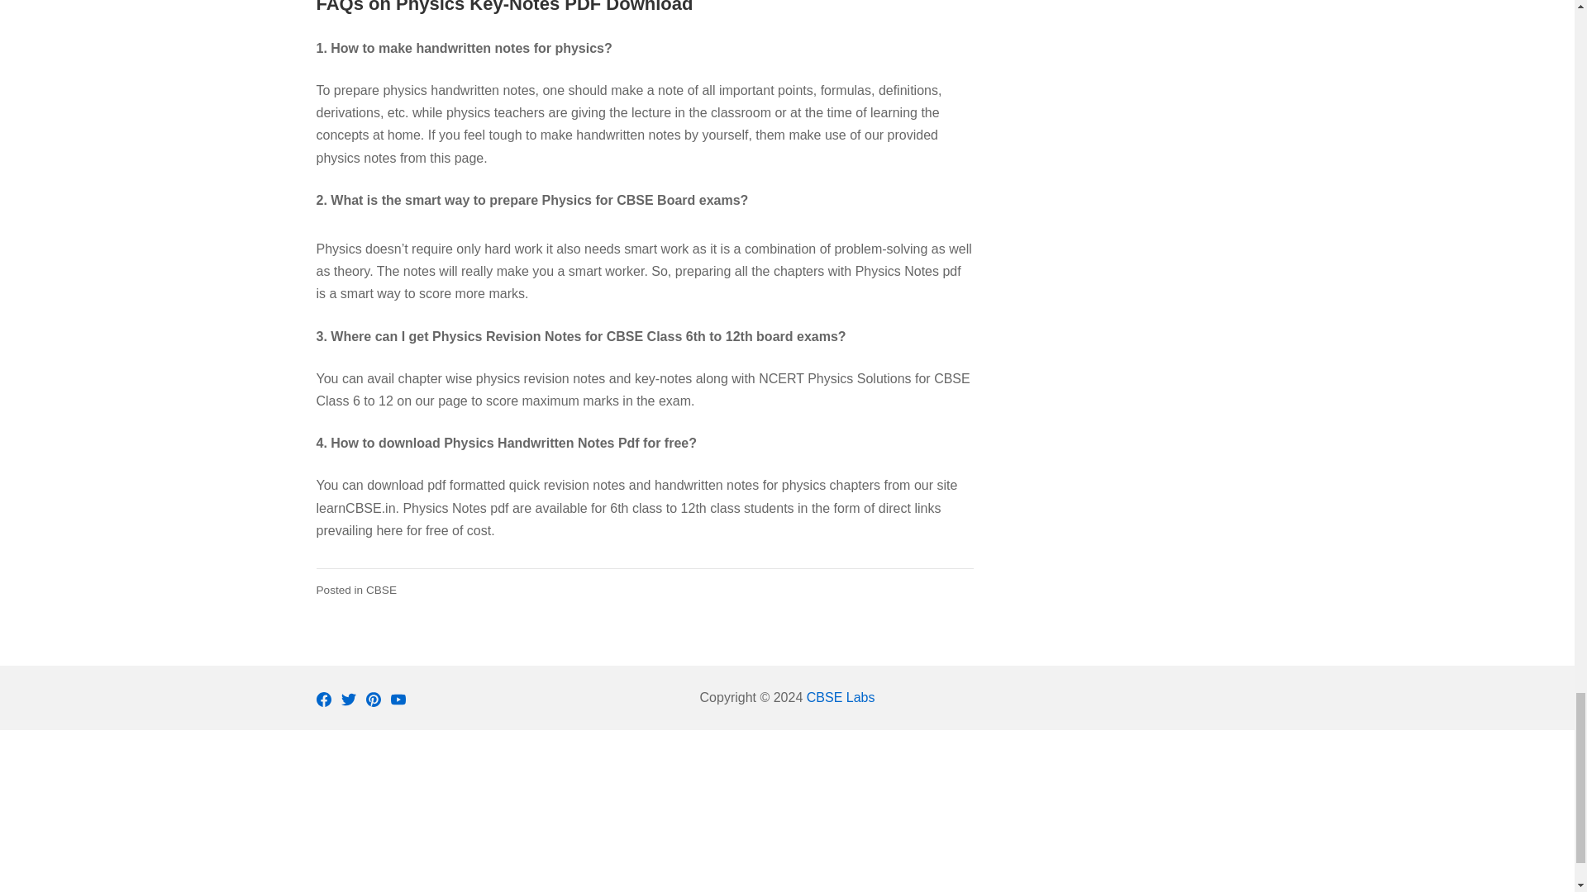 Image resolution: width=1587 pixels, height=892 pixels. Describe the element at coordinates (397, 700) in the screenshot. I see `YouTube icon` at that location.